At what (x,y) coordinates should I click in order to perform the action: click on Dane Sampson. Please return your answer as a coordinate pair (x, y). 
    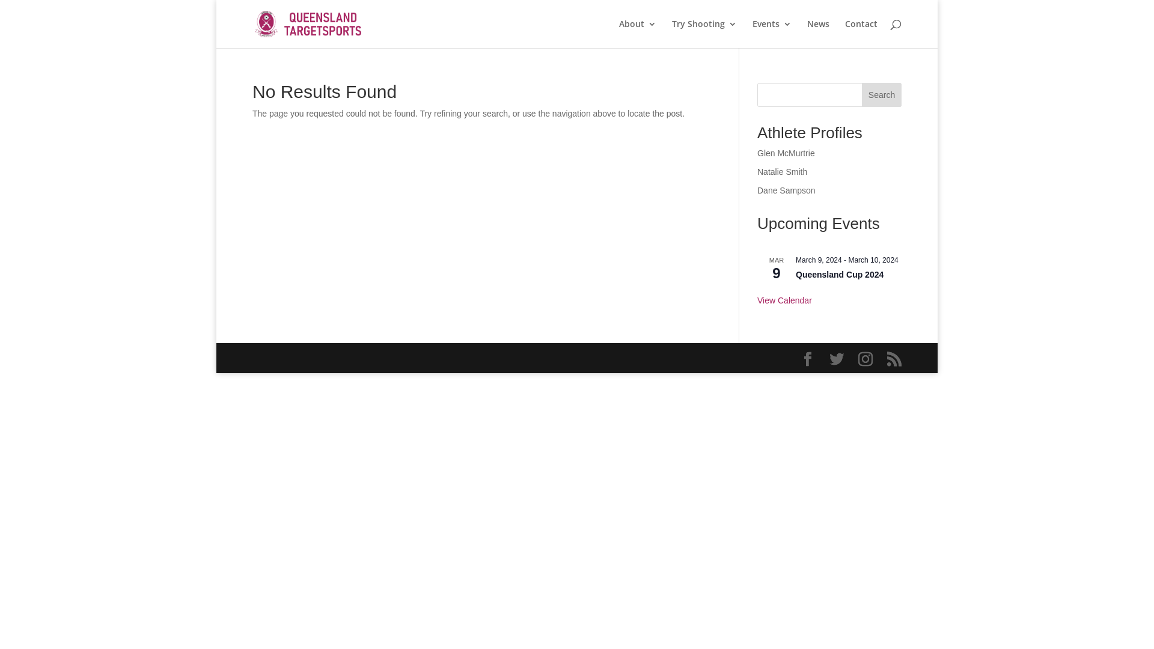
    Looking at the image, I should click on (786, 190).